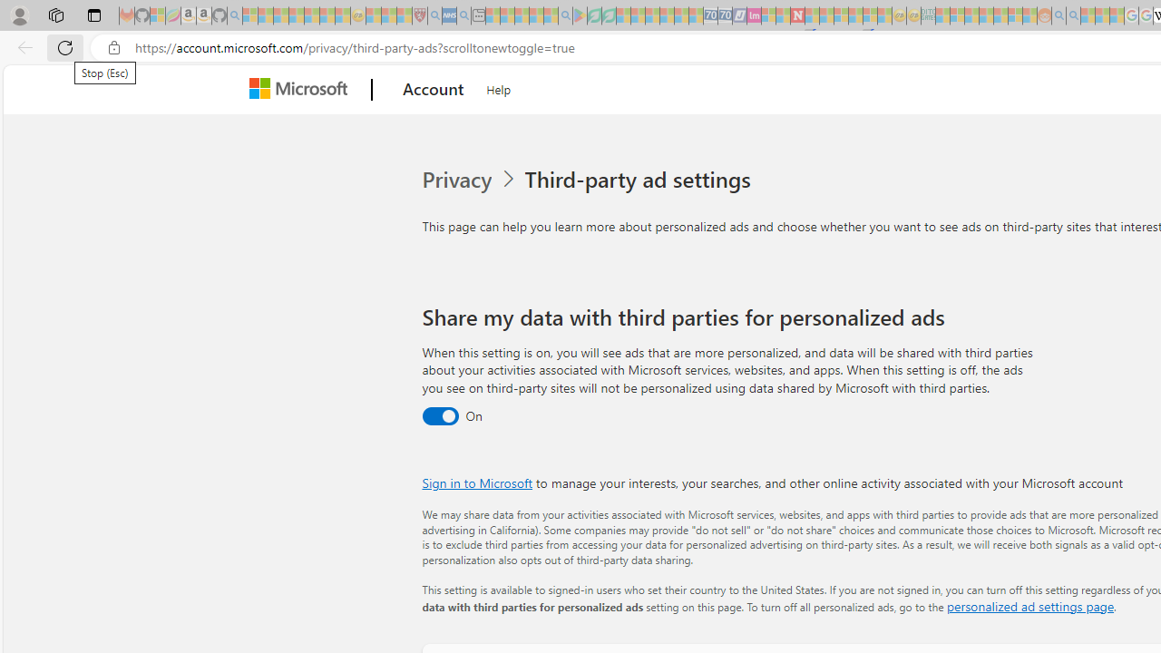 The height and width of the screenshot is (653, 1161). I want to click on 14 Common Myths Debunked By Scientific Facts - Sleeping, so click(826, 16).